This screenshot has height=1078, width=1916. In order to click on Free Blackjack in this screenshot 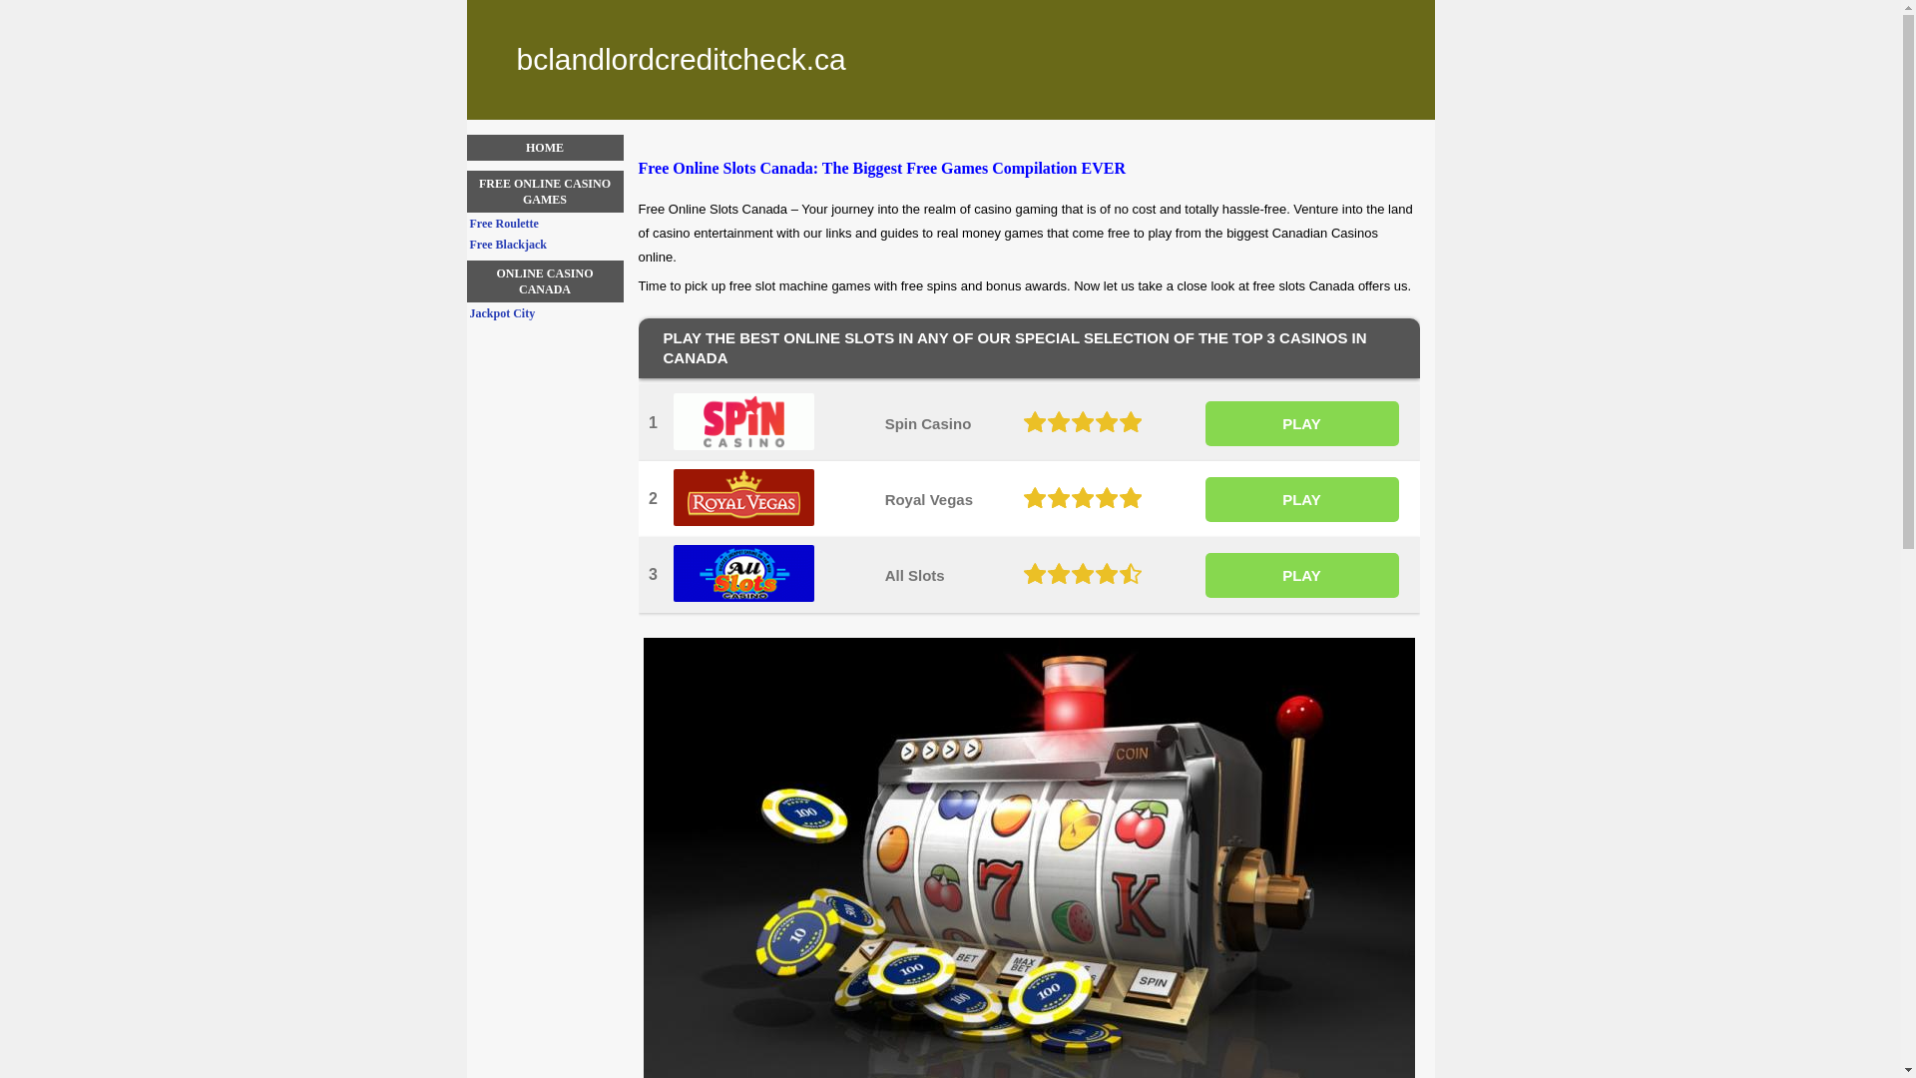, I will do `click(546, 245)`.